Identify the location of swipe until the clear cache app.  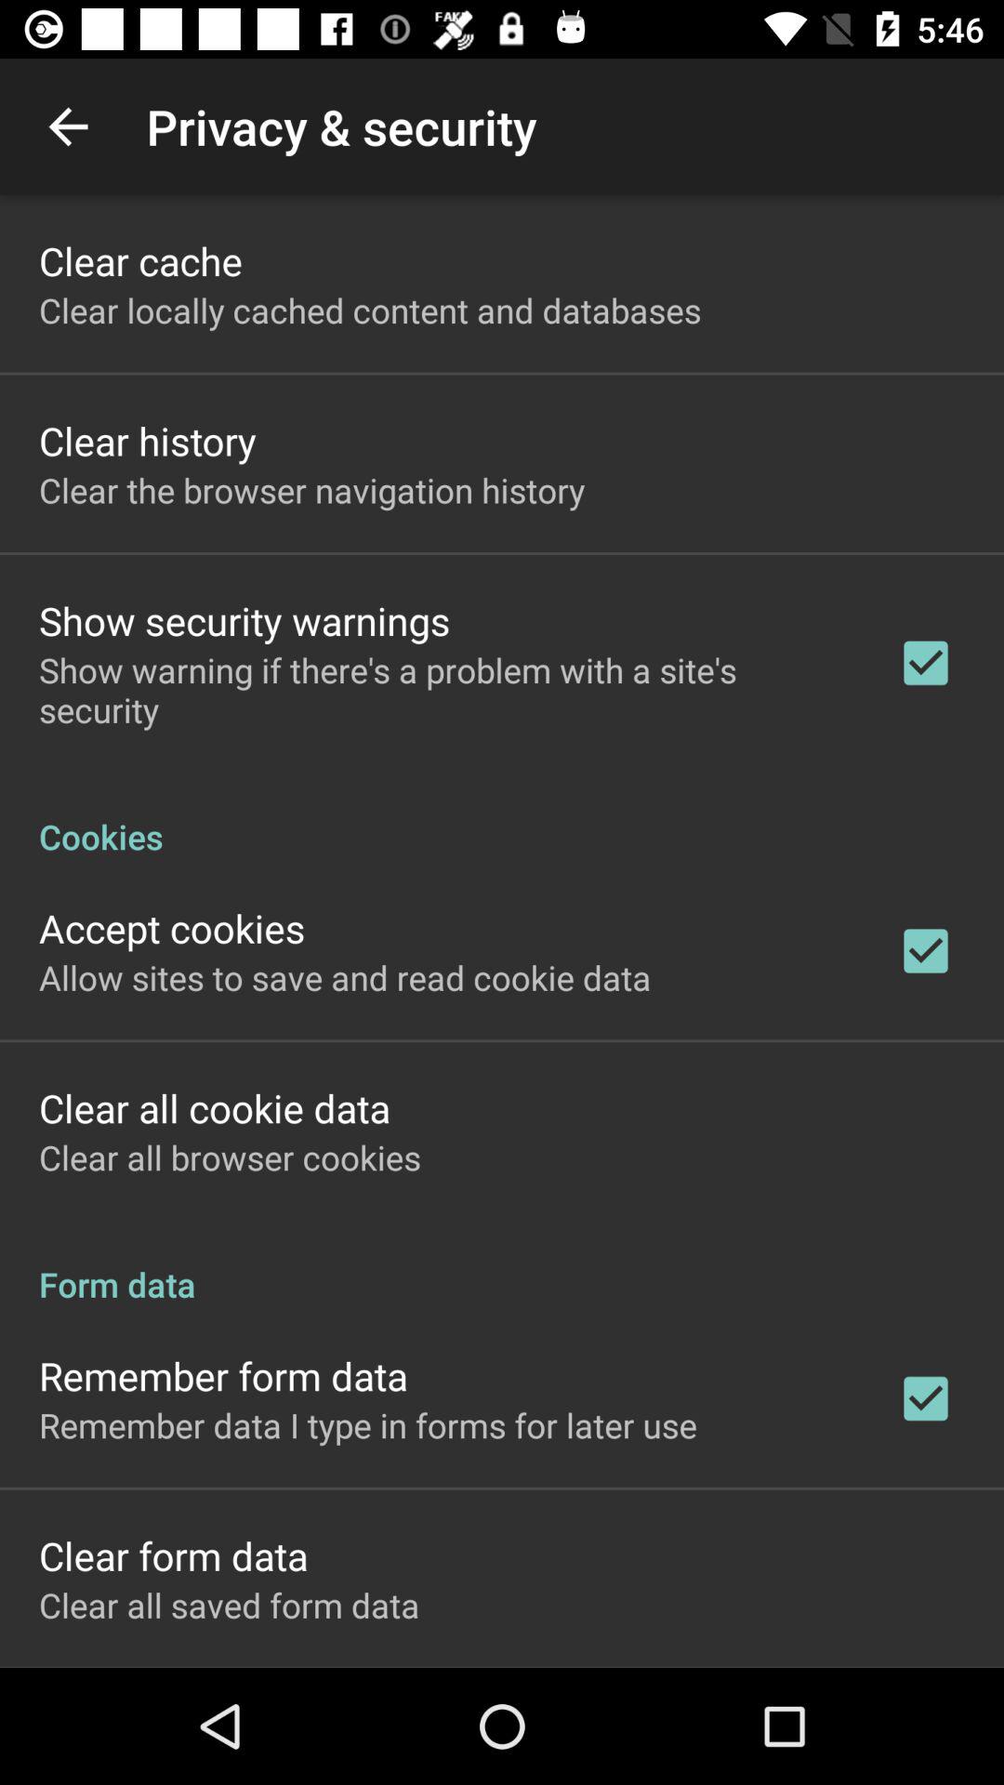
(140, 260).